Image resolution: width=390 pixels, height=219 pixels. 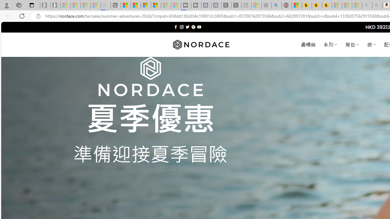 I want to click on Nordace - Summer Adventures 2024 - Sleeping, so click(x=266, y=5).